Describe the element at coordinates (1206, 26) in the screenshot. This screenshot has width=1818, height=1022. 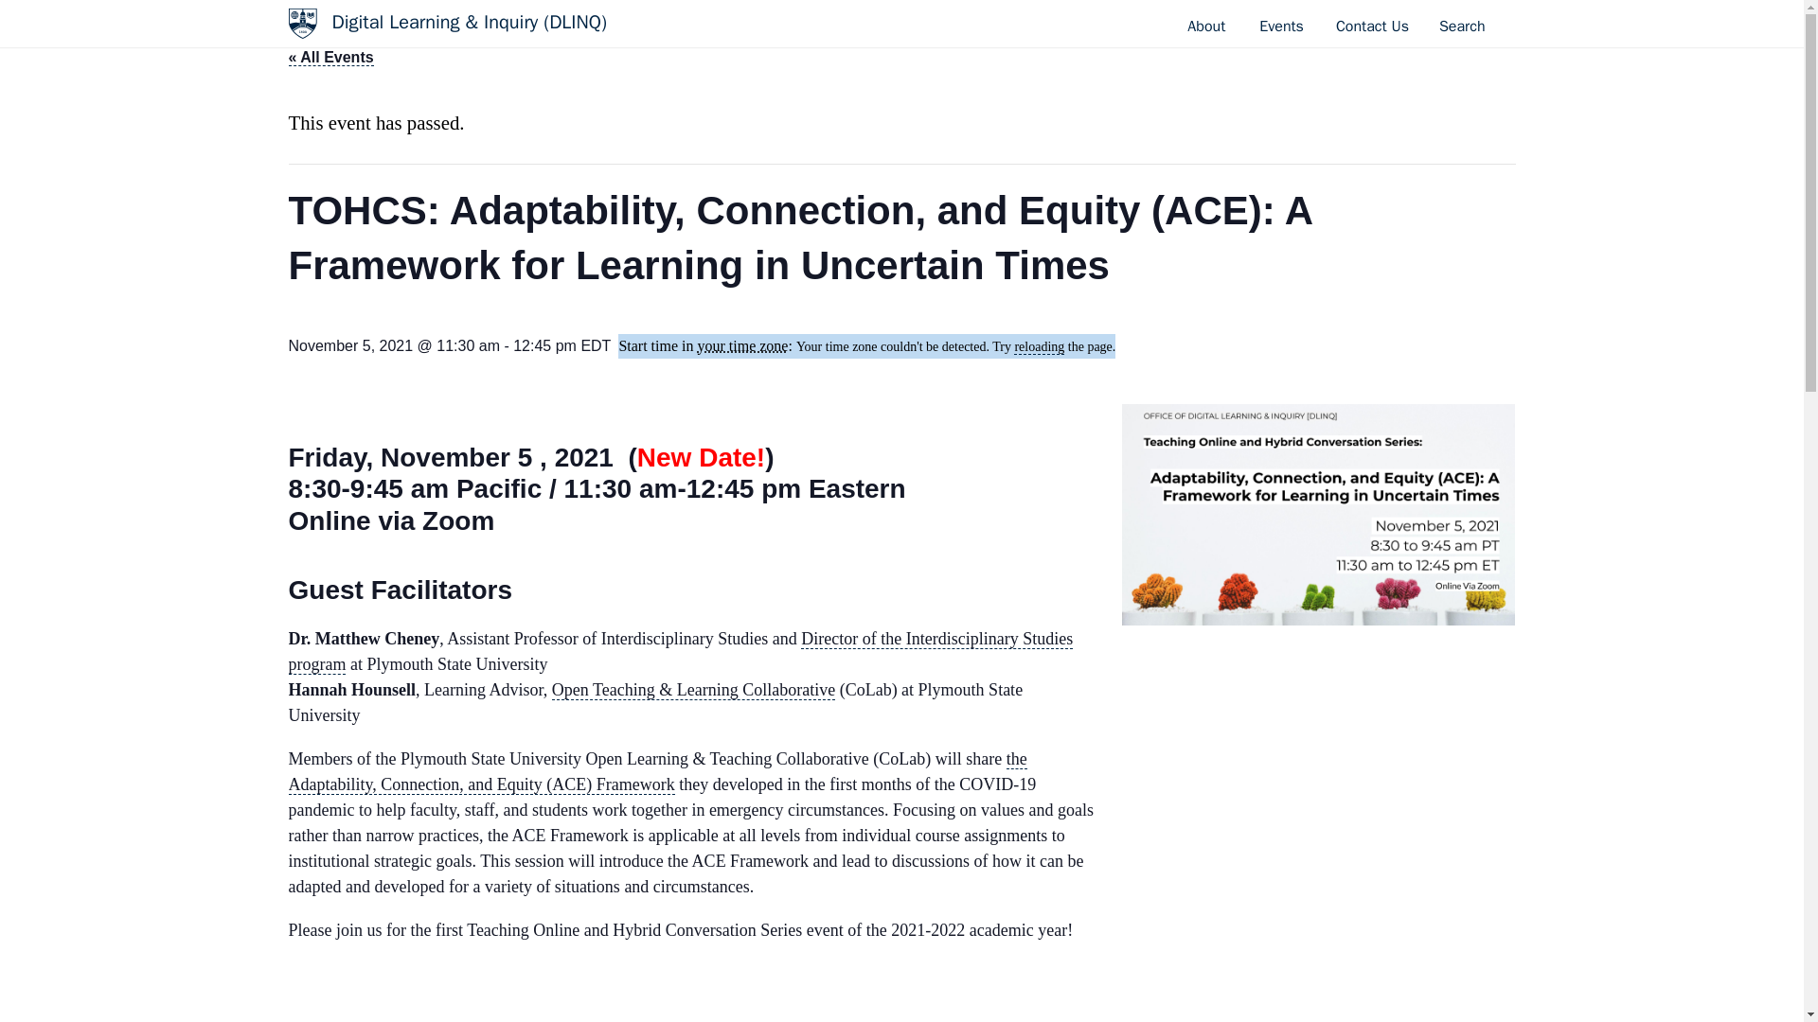
I see `About` at that location.